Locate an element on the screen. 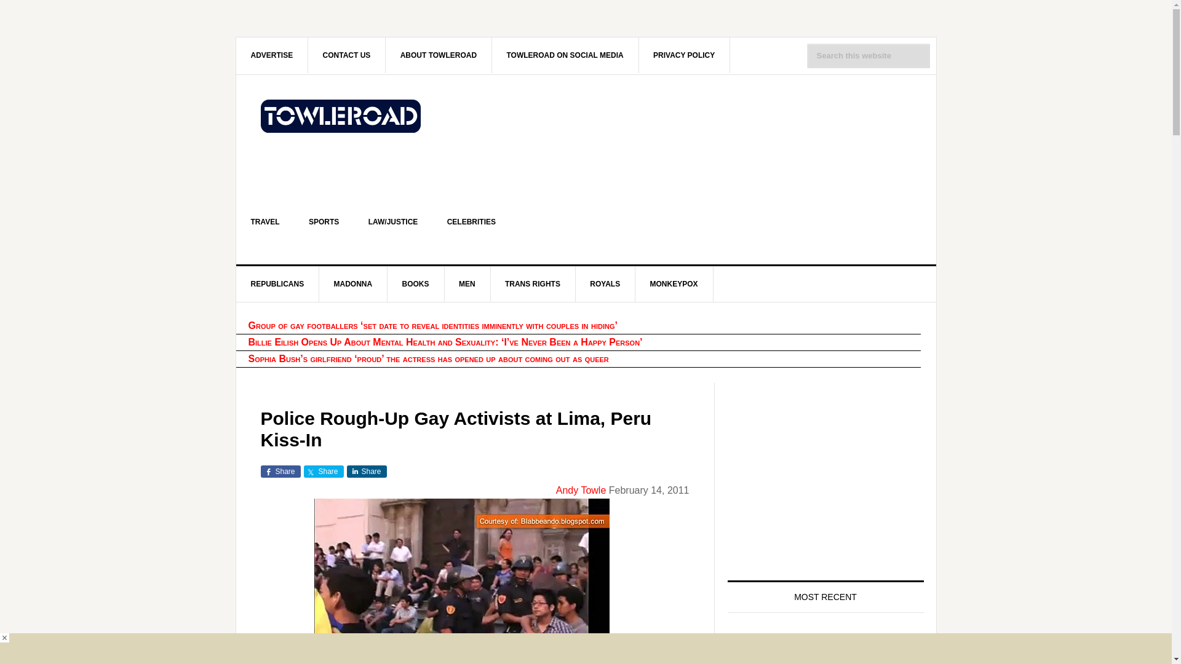 The width and height of the screenshot is (1181, 664). TRAVEL is located at coordinates (265, 221).